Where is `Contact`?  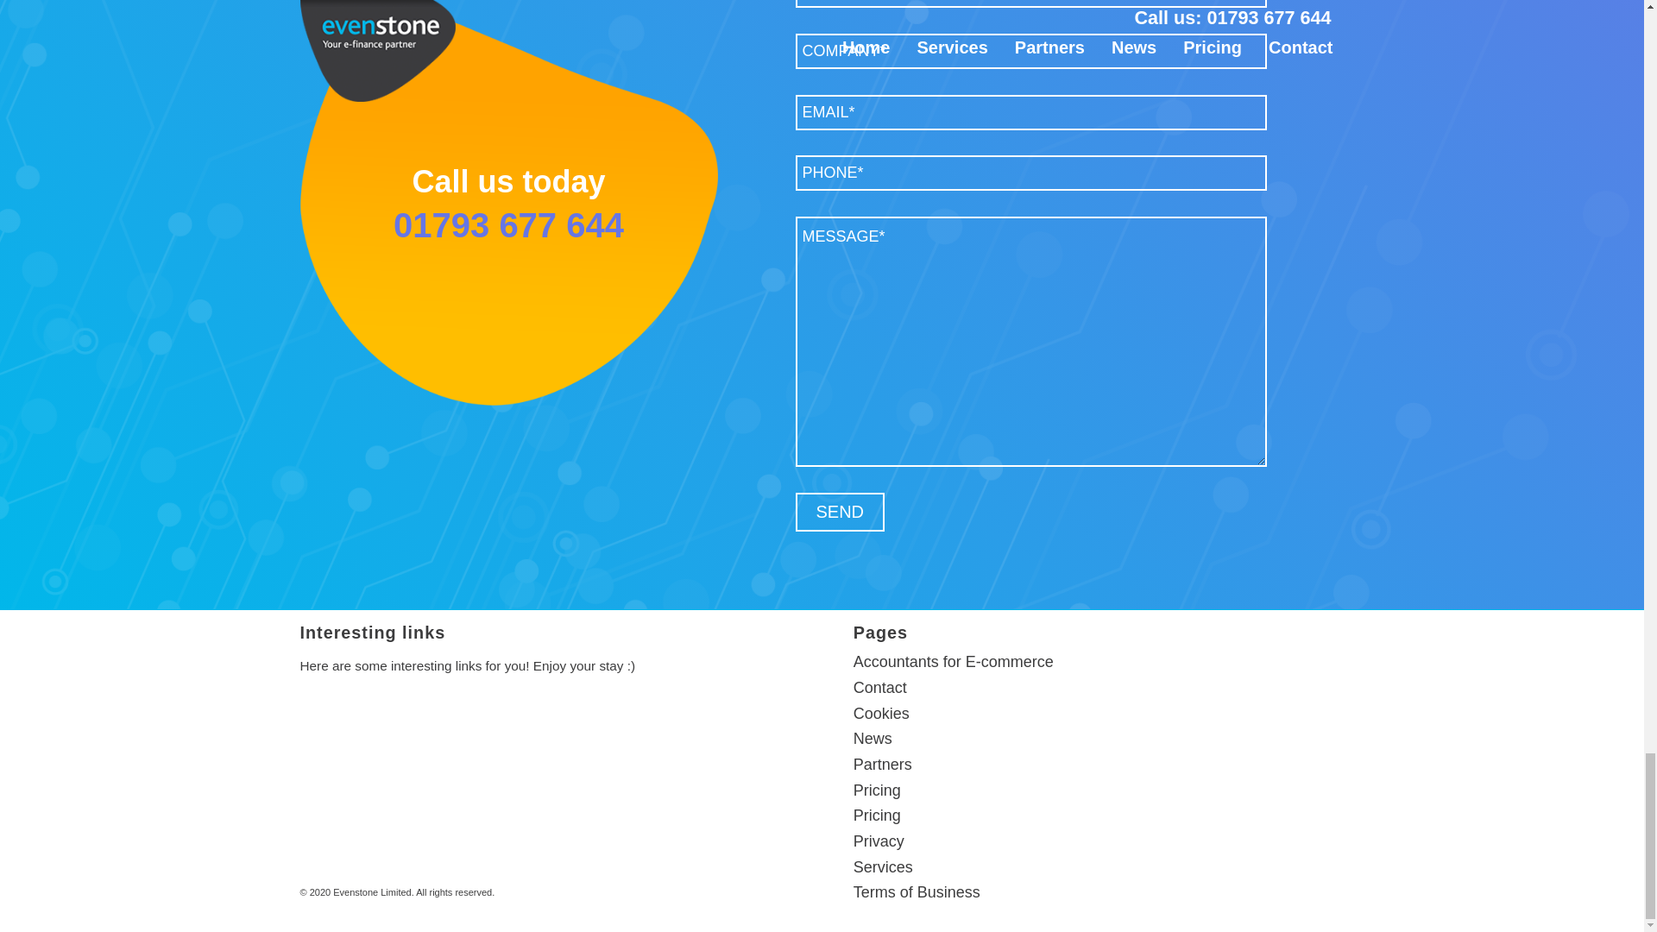
Contact is located at coordinates (879, 687).